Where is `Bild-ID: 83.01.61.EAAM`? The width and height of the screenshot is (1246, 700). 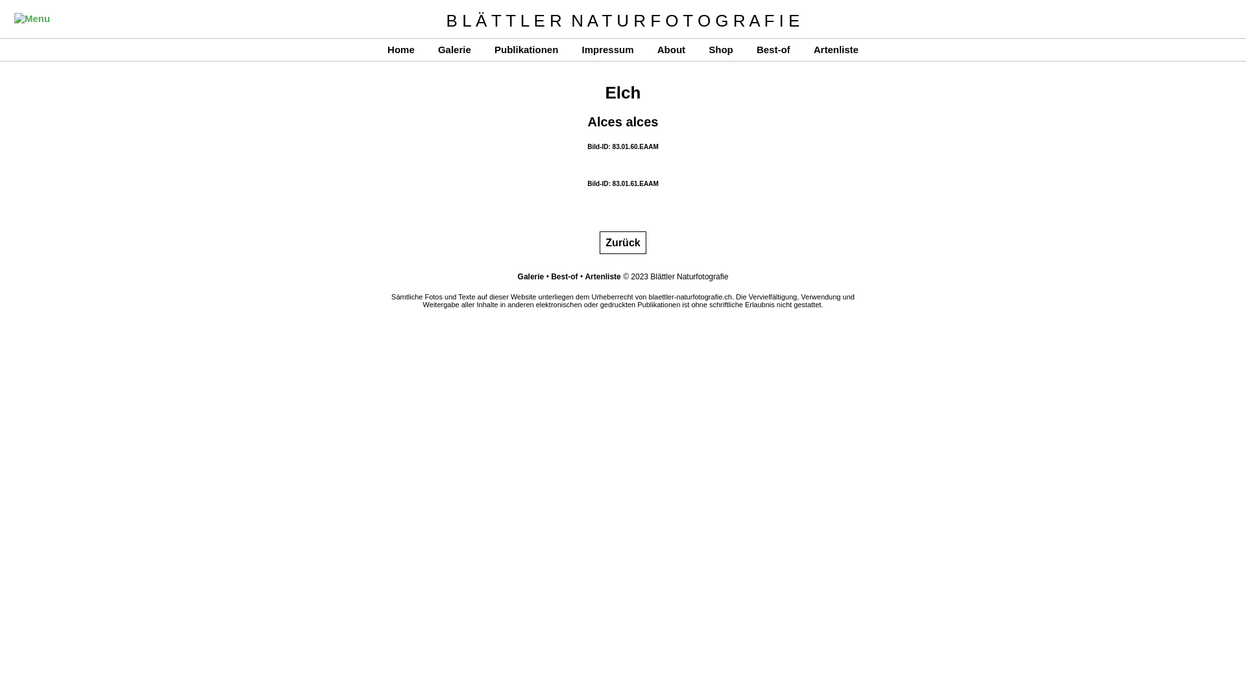
Bild-ID: 83.01.61.EAAM is located at coordinates (622, 184).